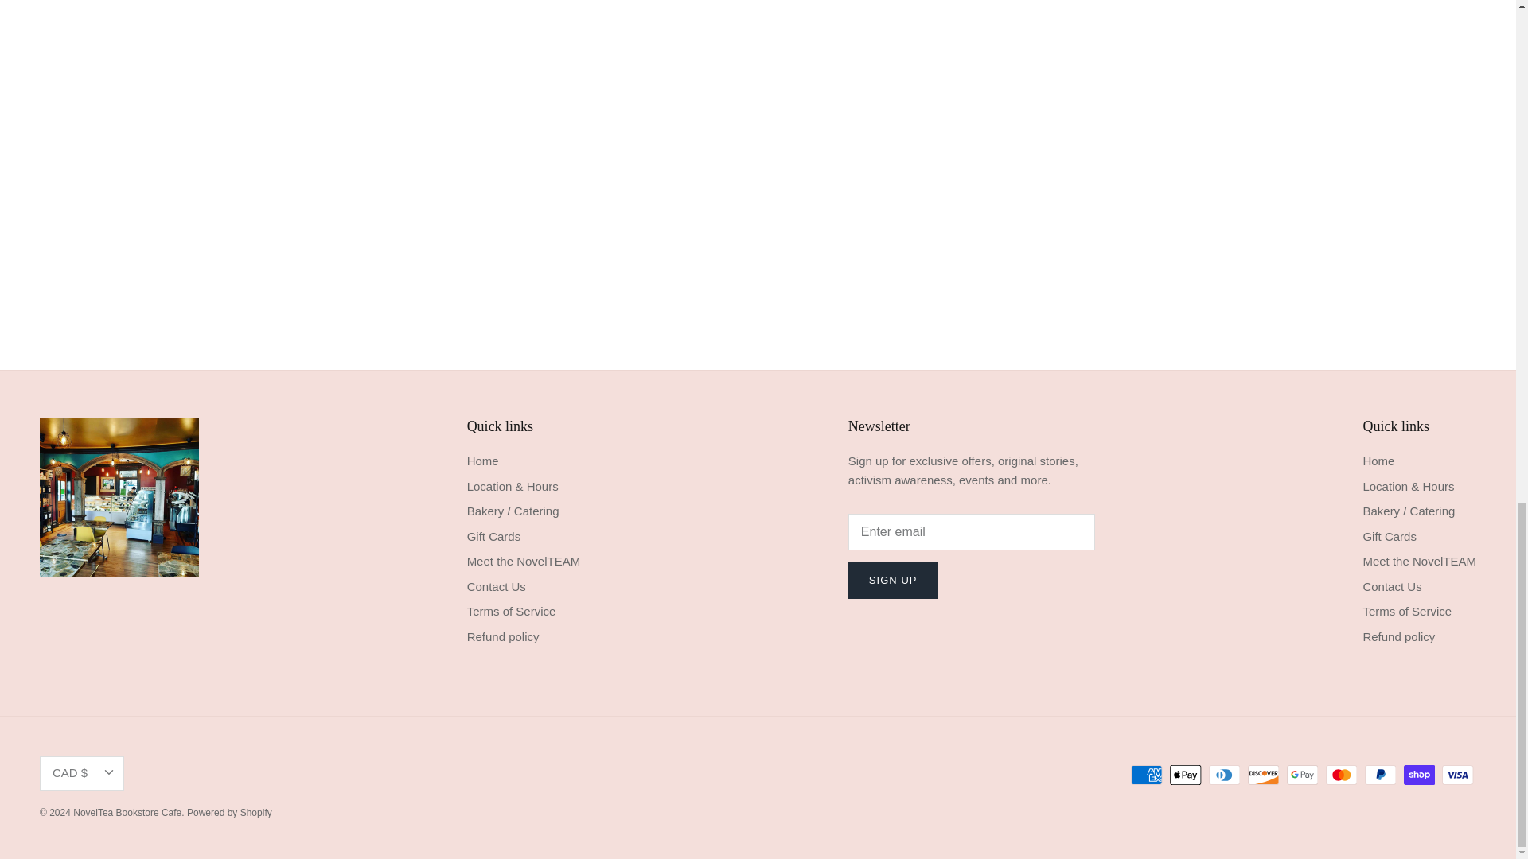 The height and width of the screenshot is (859, 1528). Describe the element at coordinates (1146, 775) in the screenshot. I see `American Express` at that location.